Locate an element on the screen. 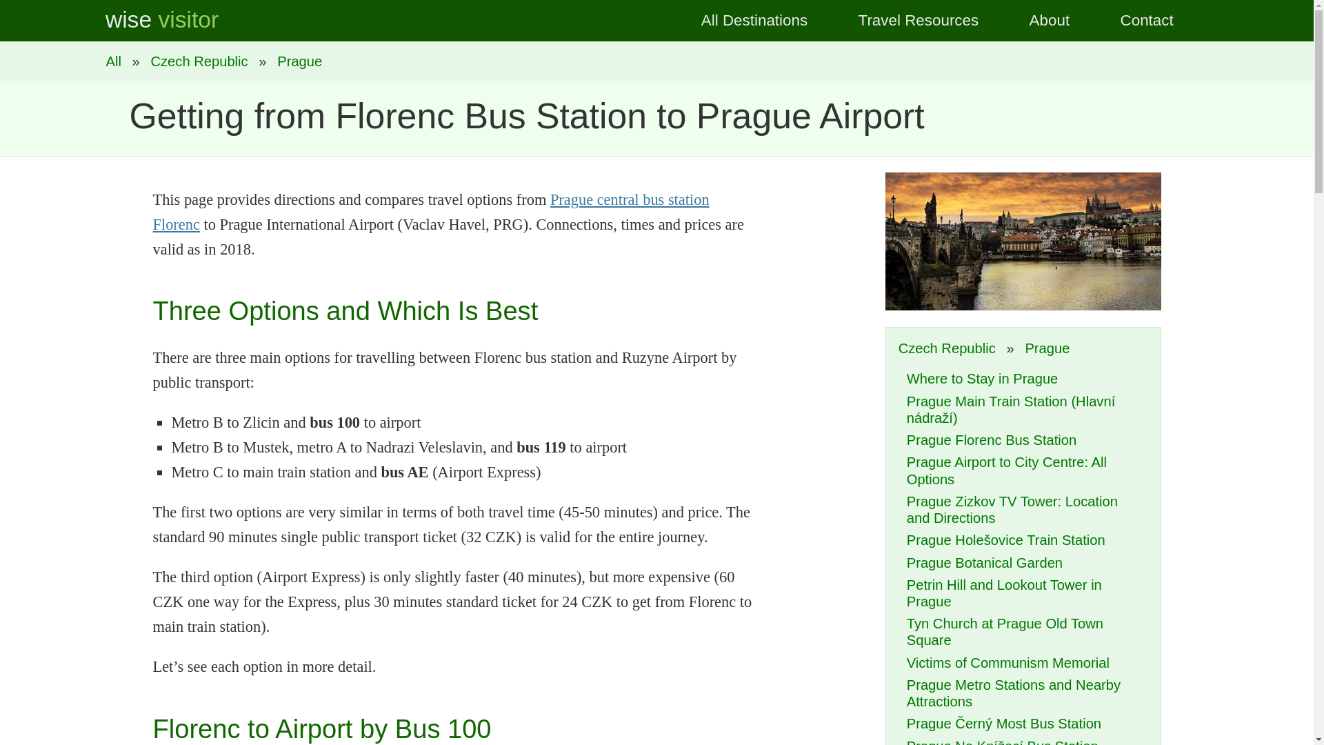  Prague central bus station Florenc is located at coordinates (432, 212).